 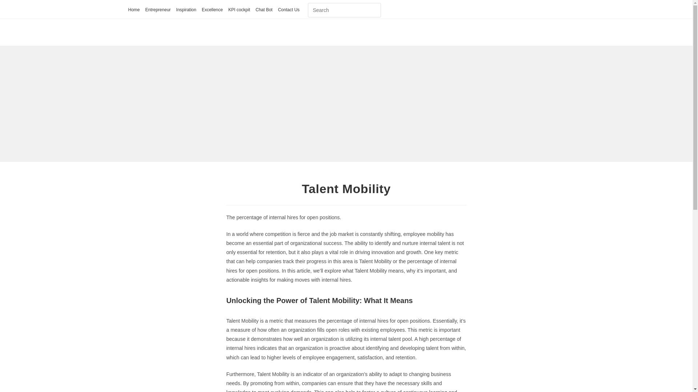 What do you see at coordinates (212, 10) in the screenshot?
I see `Excellence` at bounding box center [212, 10].